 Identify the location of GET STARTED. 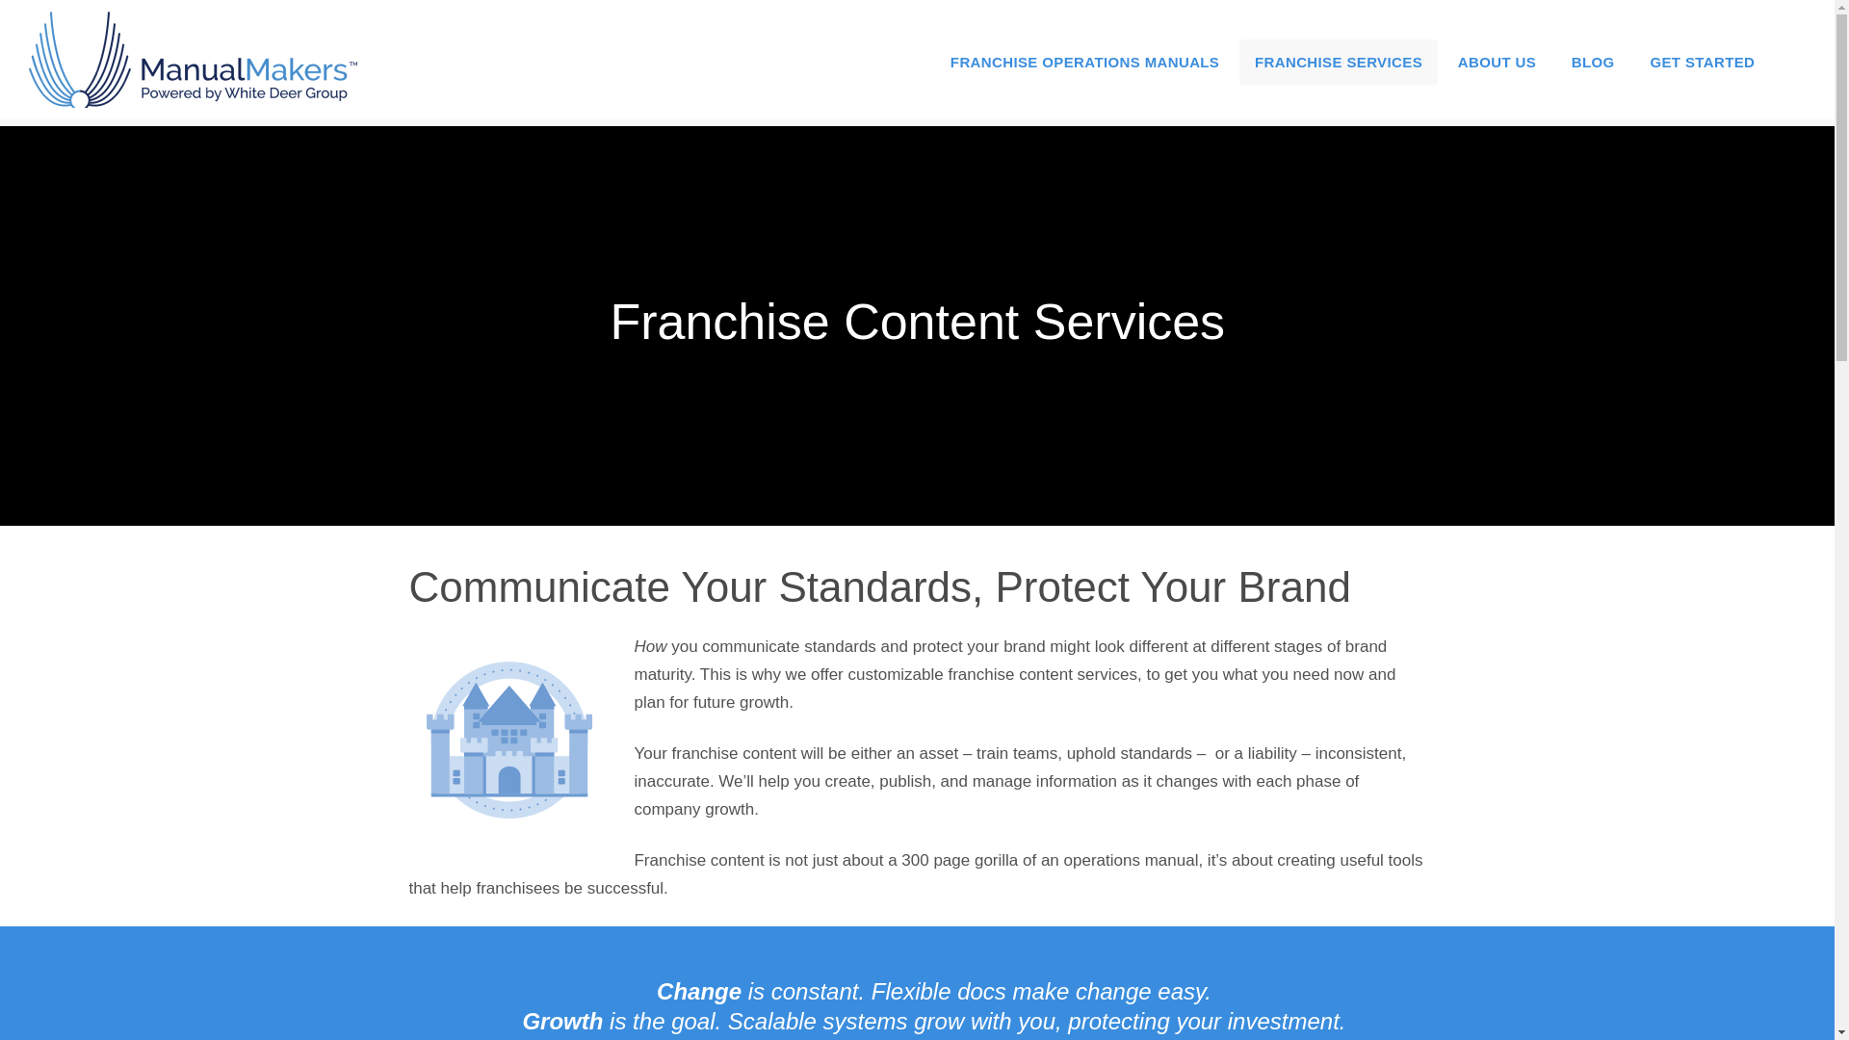
(1702, 62).